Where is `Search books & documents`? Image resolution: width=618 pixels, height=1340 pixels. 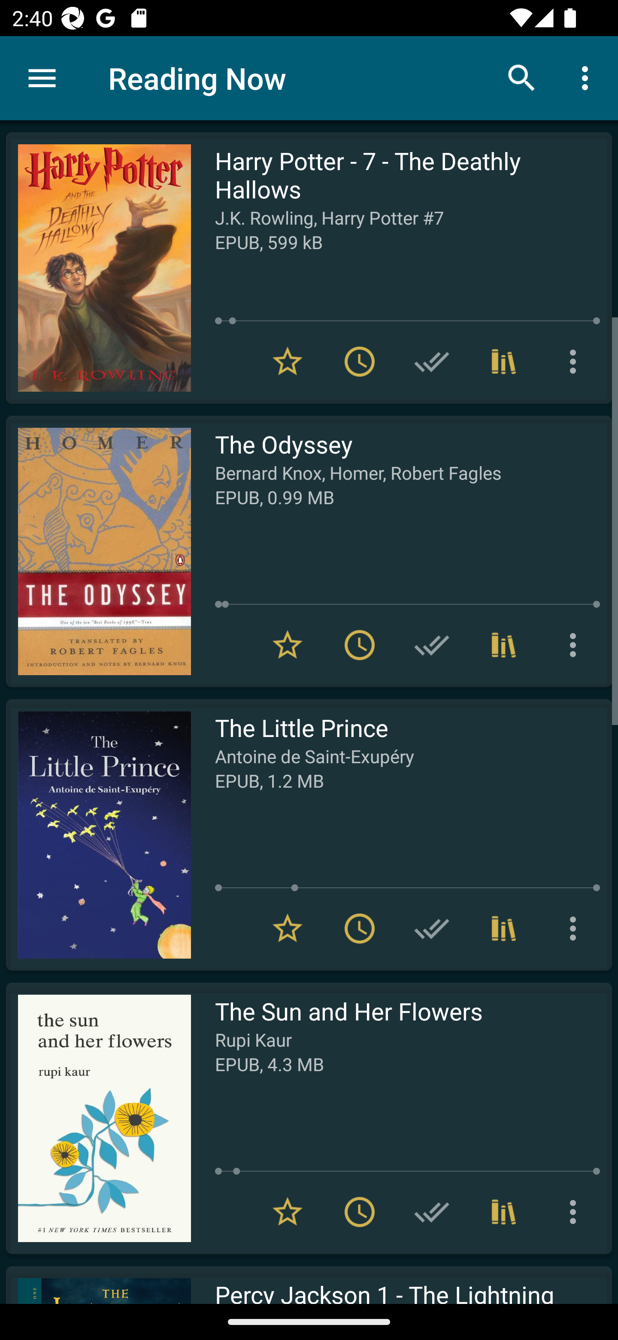 Search books & documents is located at coordinates (522, 77).